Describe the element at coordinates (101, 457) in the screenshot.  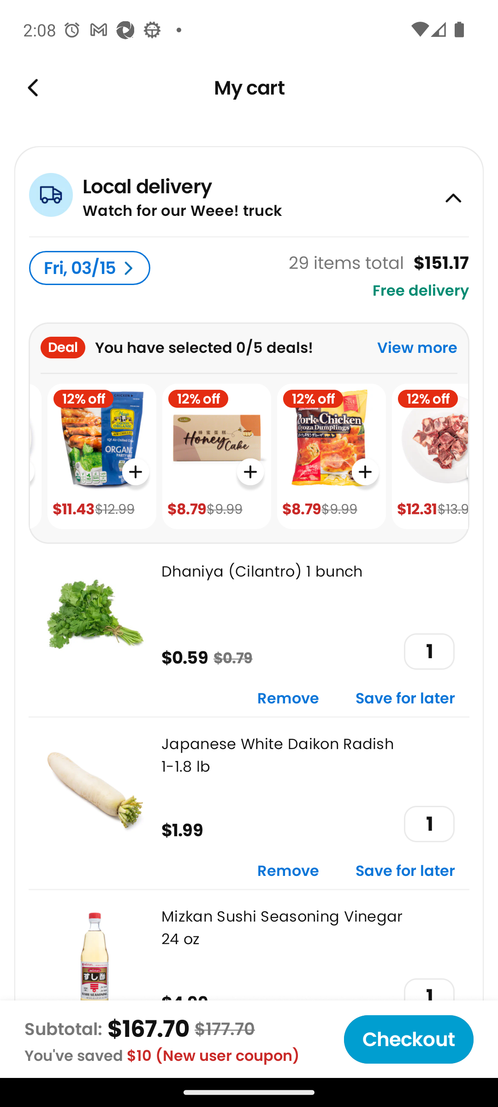
I see `12% off $11.43 $12.99` at that location.